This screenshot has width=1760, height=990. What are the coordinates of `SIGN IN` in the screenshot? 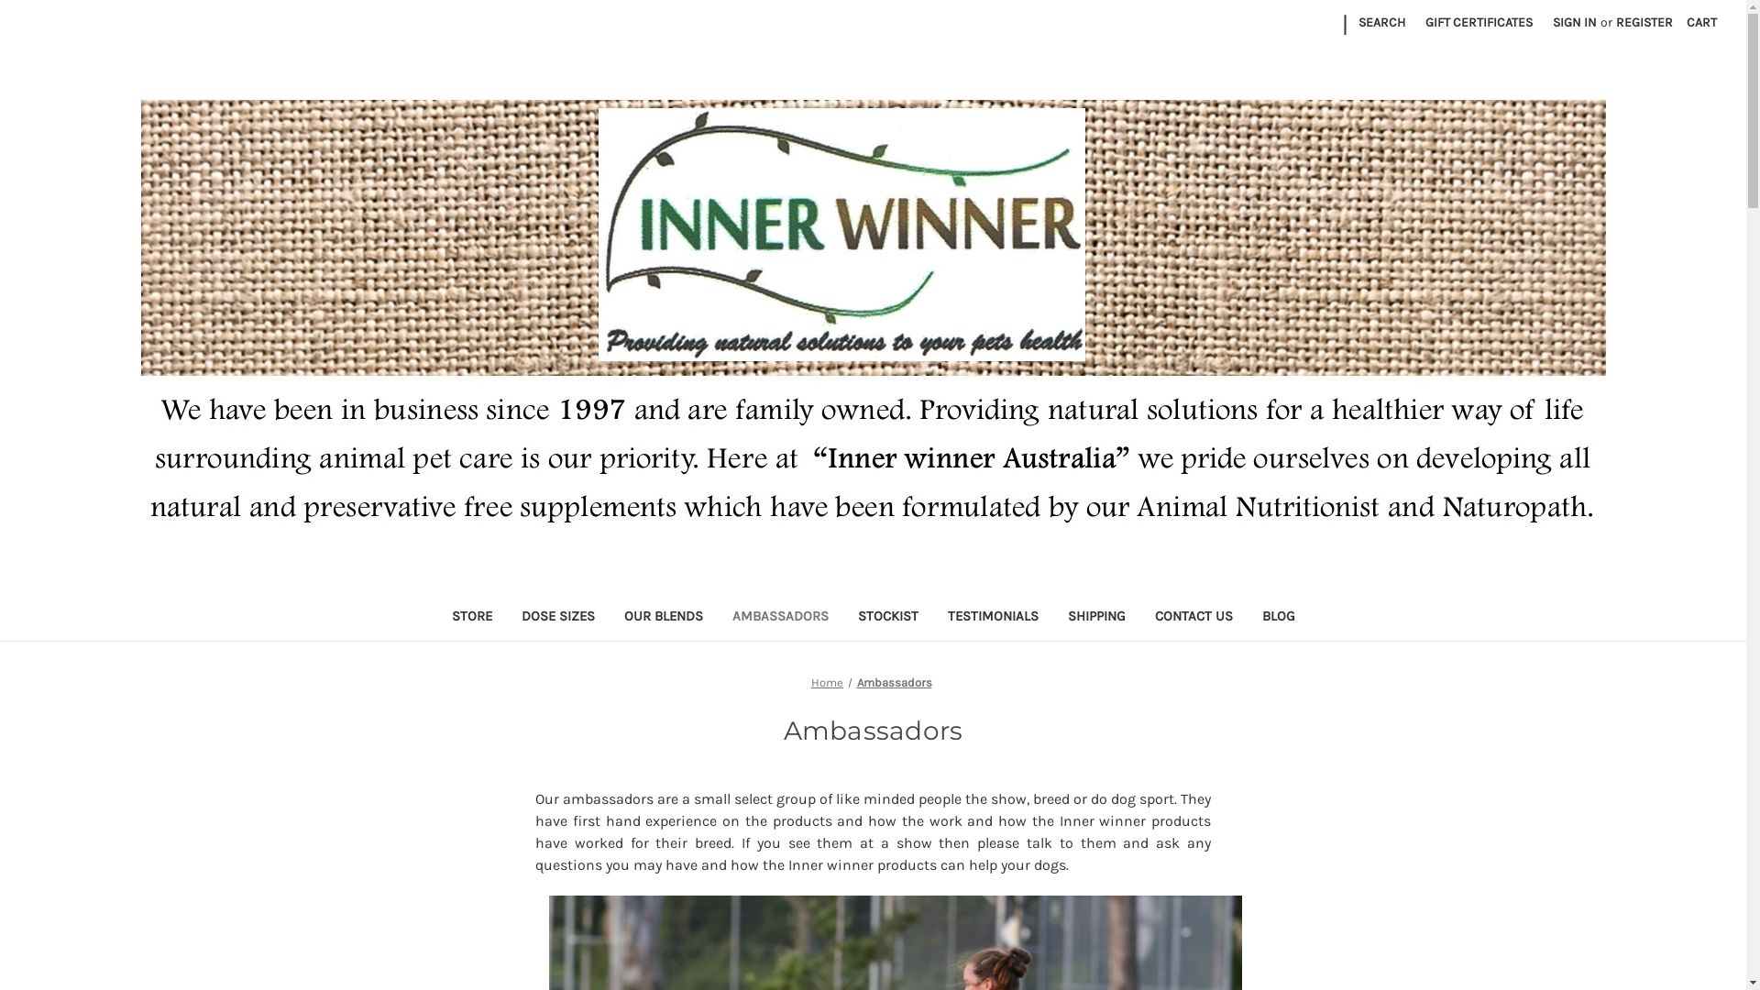 It's located at (1575, 22).